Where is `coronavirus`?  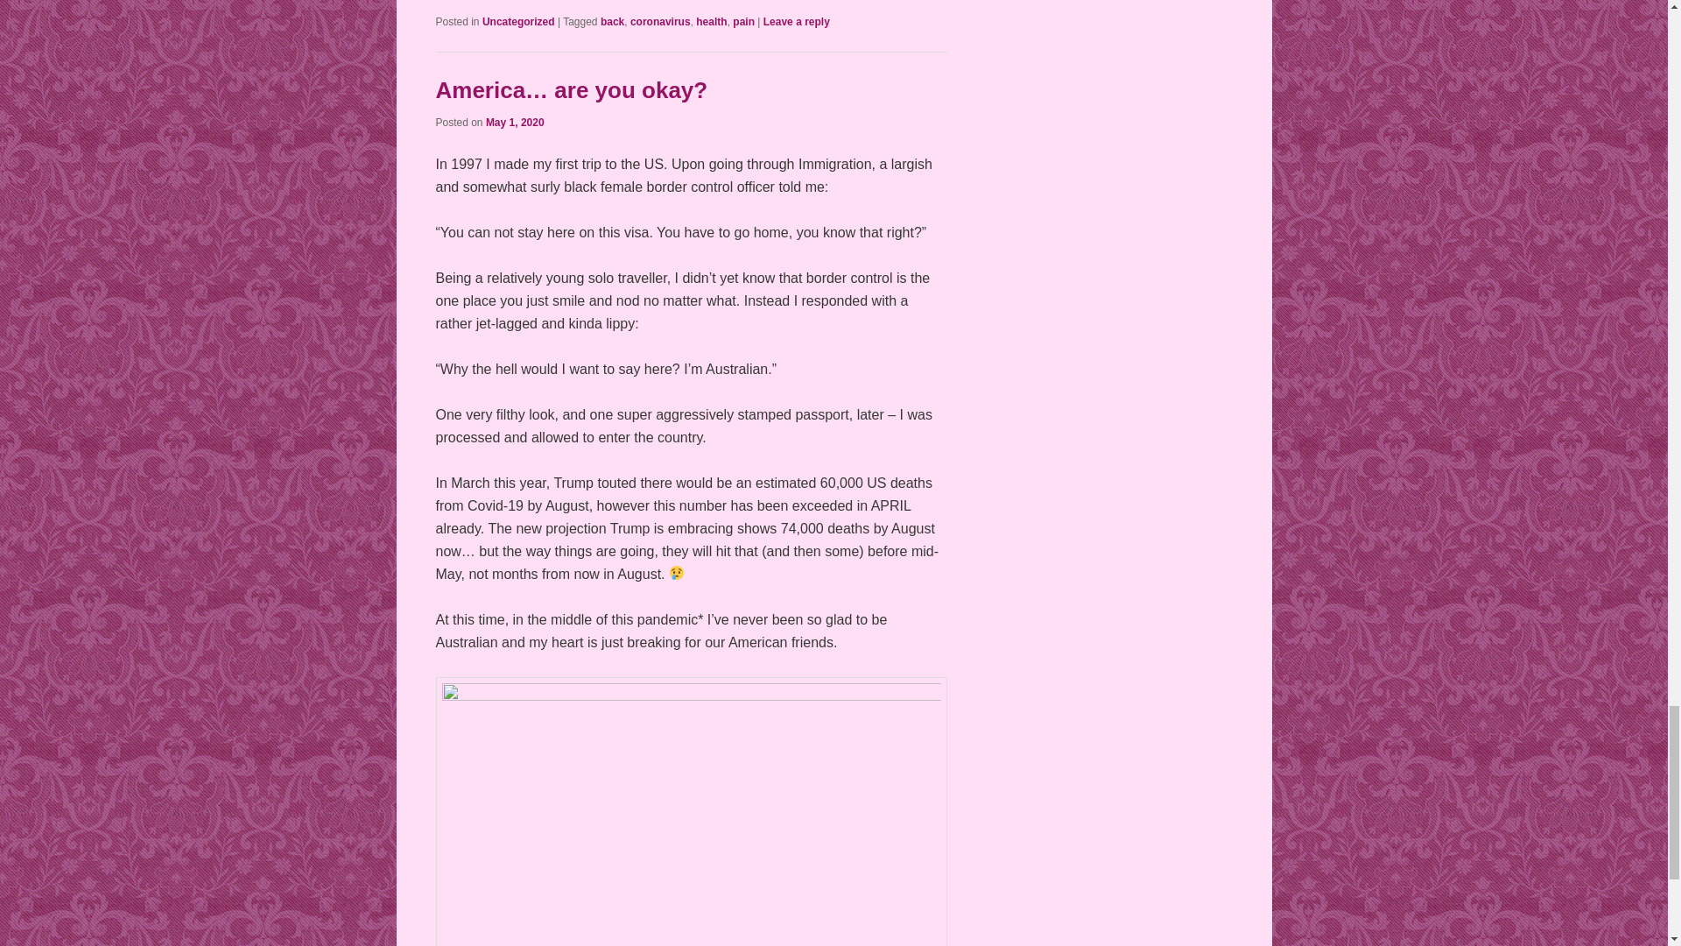 coronavirus is located at coordinates (660, 22).